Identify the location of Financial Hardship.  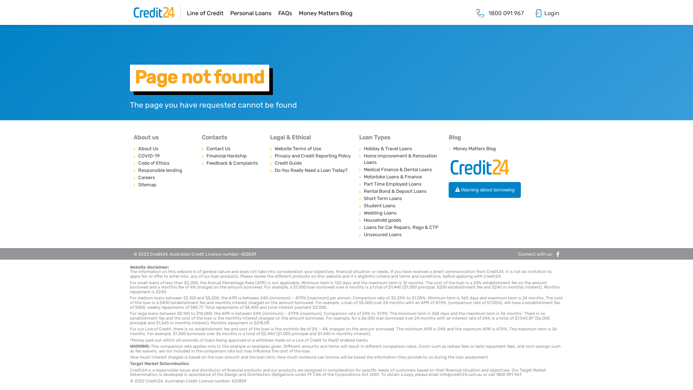
(232, 156).